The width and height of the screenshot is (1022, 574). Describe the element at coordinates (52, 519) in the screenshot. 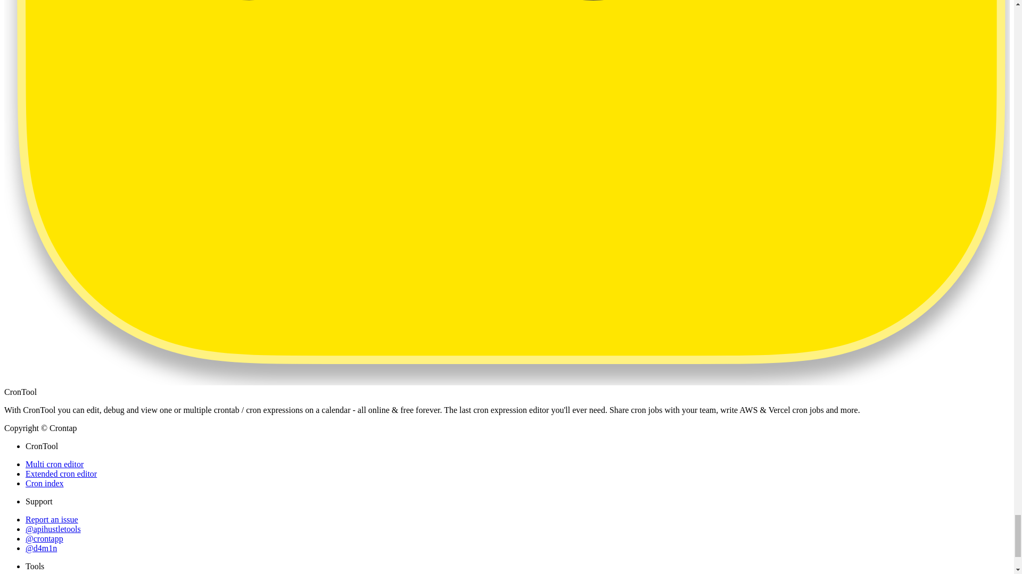

I see `Report an issue` at that location.